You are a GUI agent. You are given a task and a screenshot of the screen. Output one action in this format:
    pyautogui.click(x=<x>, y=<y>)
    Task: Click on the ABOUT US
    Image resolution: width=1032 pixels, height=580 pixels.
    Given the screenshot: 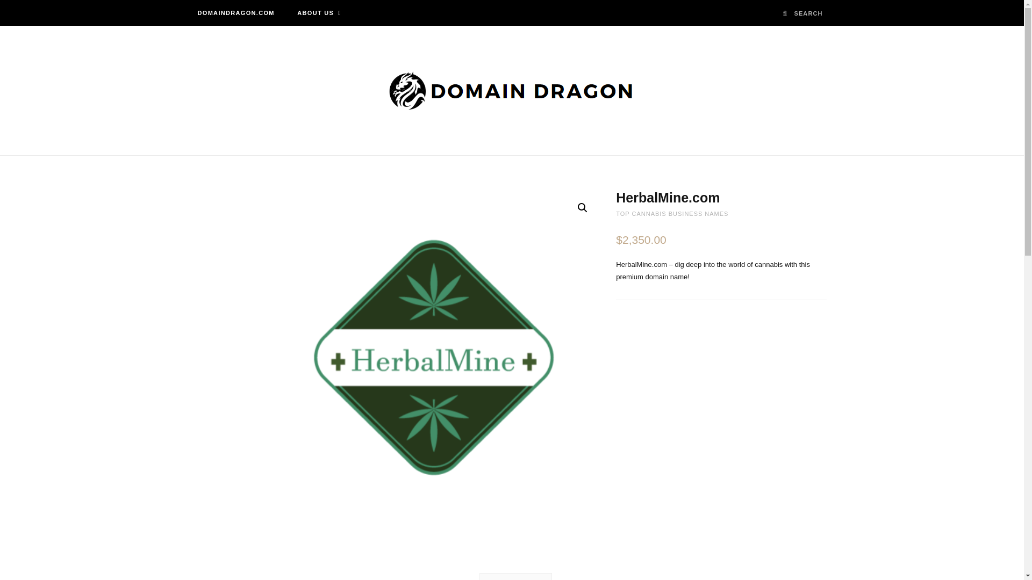 What is the action you would take?
    pyautogui.click(x=319, y=13)
    